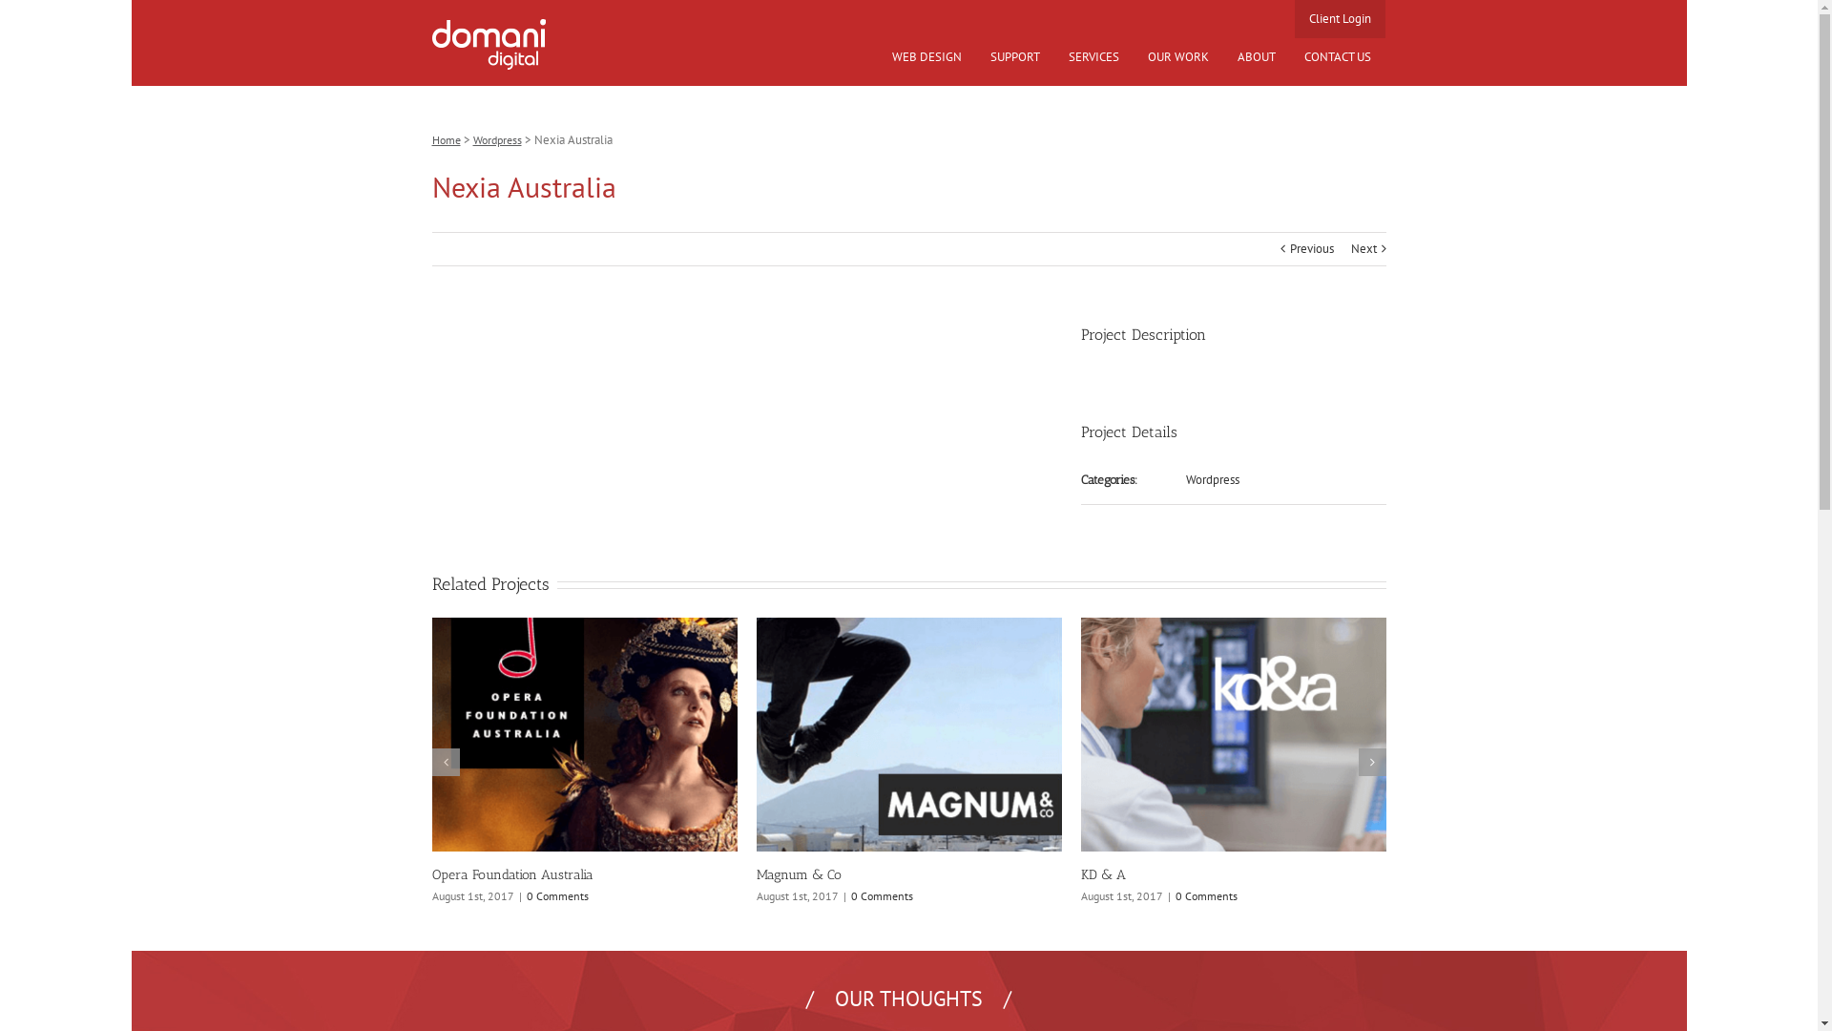  Describe the element at coordinates (882, 895) in the screenshot. I see `0 Comments` at that location.